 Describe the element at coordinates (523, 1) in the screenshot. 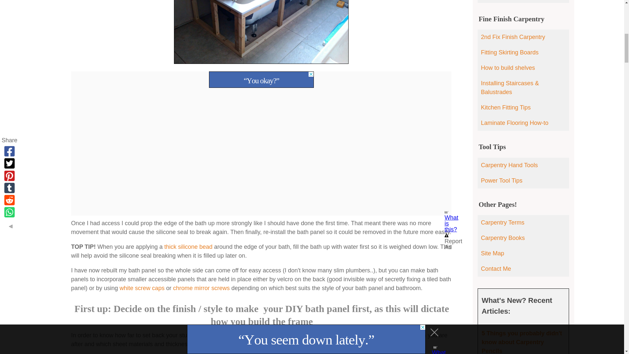

I see `Loft Conversion Tips` at that location.